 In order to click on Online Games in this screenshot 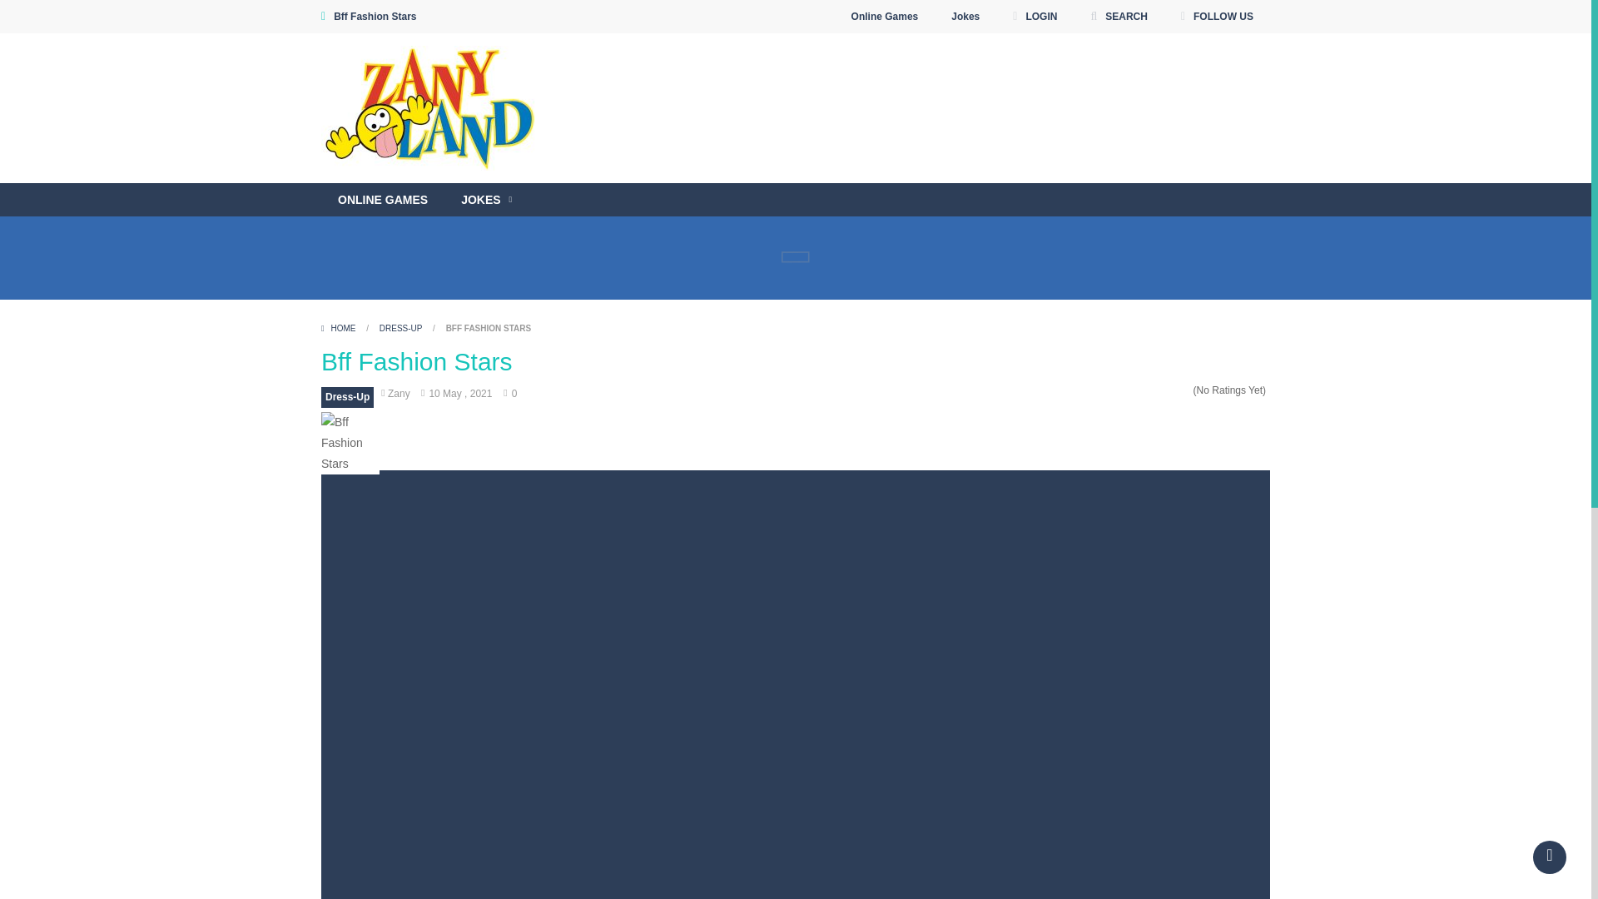, I will do `click(886, 17)`.